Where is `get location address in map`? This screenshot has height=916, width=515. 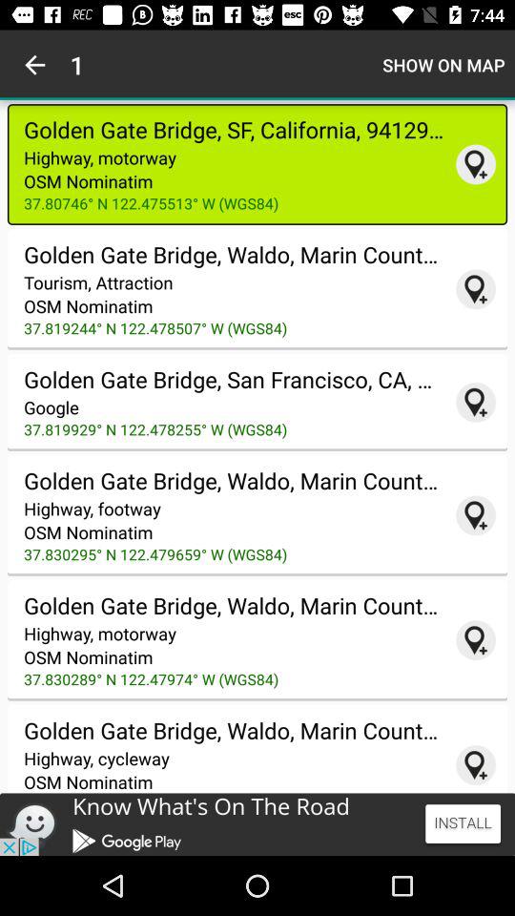
get location address in map is located at coordinates (476, 765).